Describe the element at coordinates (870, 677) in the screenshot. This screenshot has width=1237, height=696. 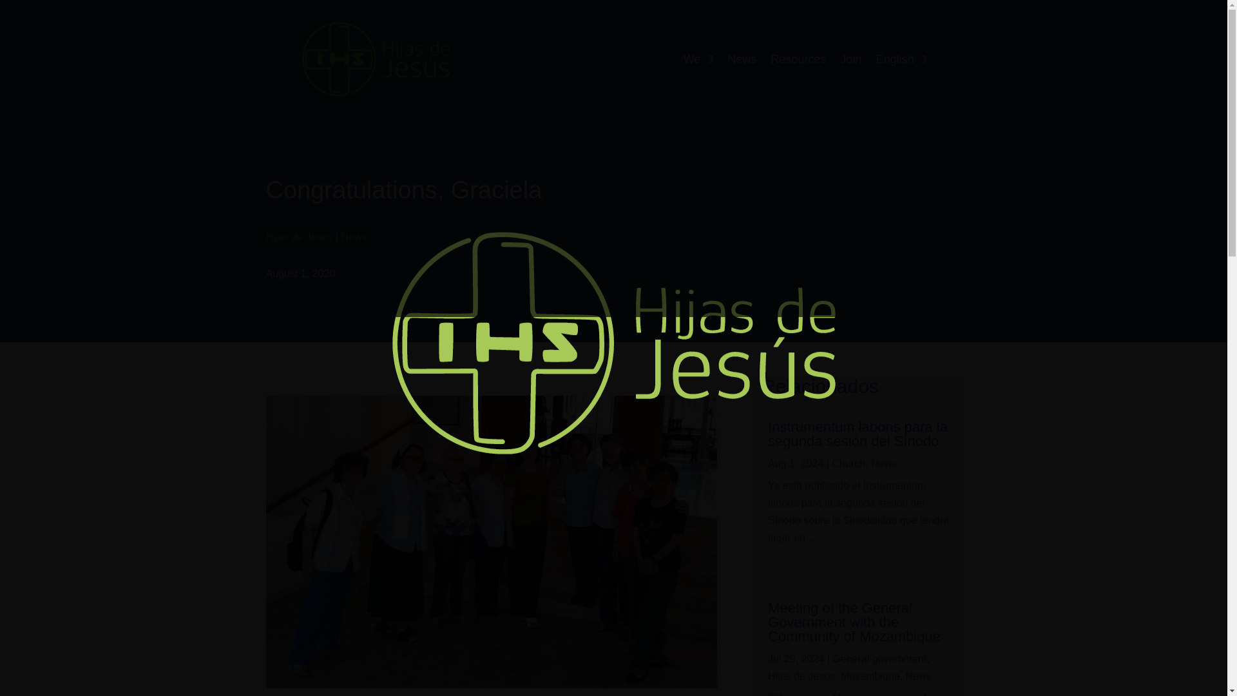
I see `Mozambique` at that location.